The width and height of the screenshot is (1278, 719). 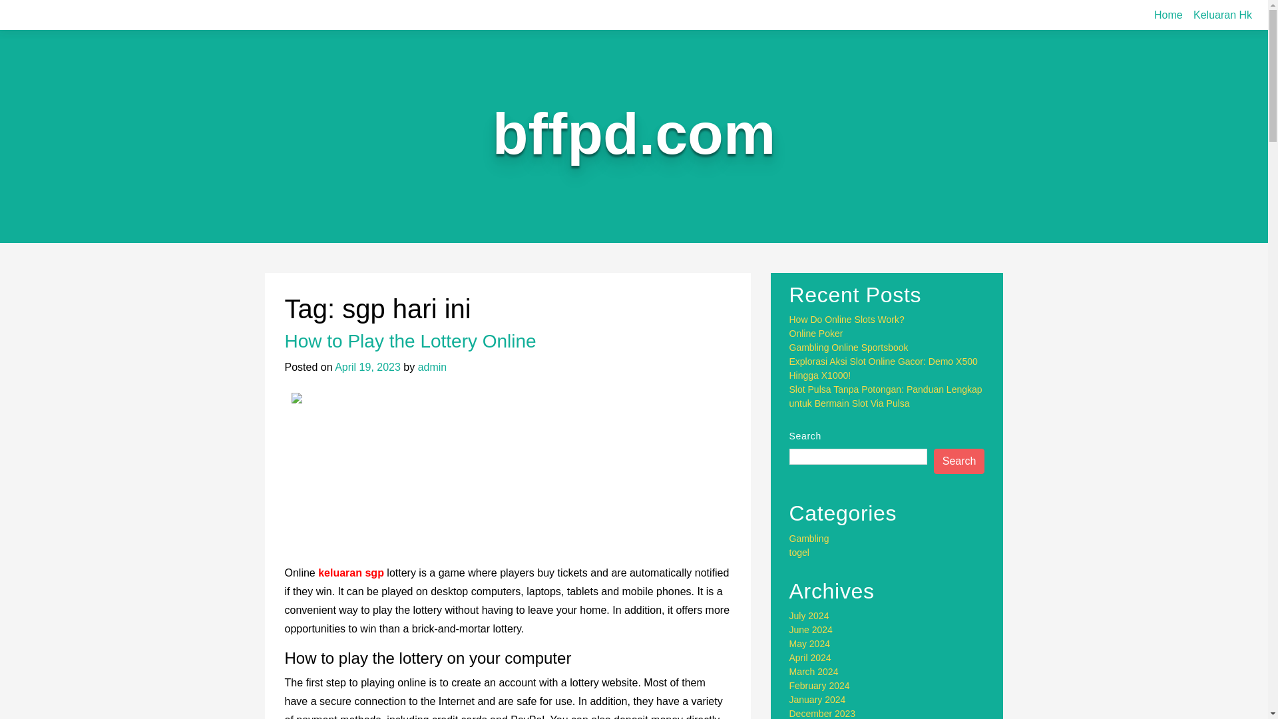 I want to click on keluaran sgp, so click(x=351, y=573).